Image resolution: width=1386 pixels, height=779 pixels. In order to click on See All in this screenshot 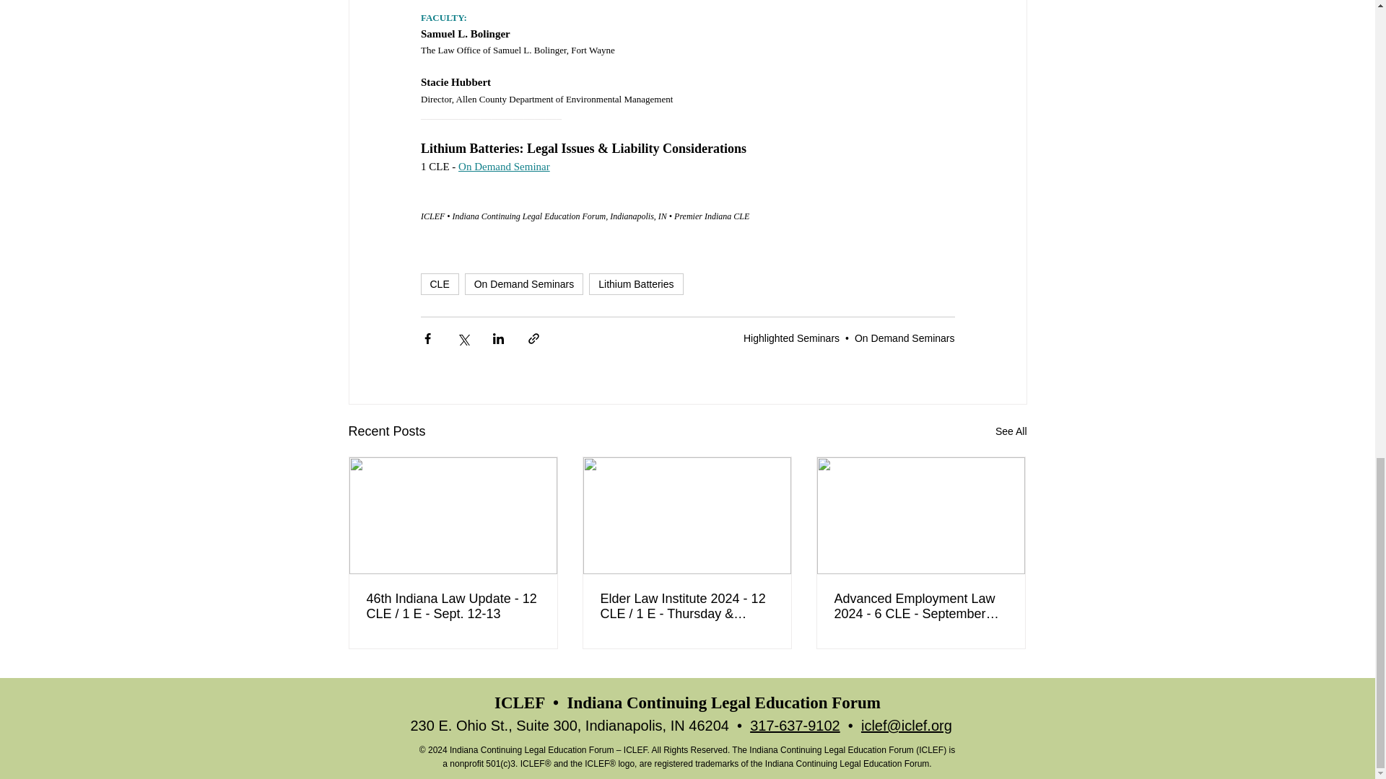, I will do `click(1011, 431)`.